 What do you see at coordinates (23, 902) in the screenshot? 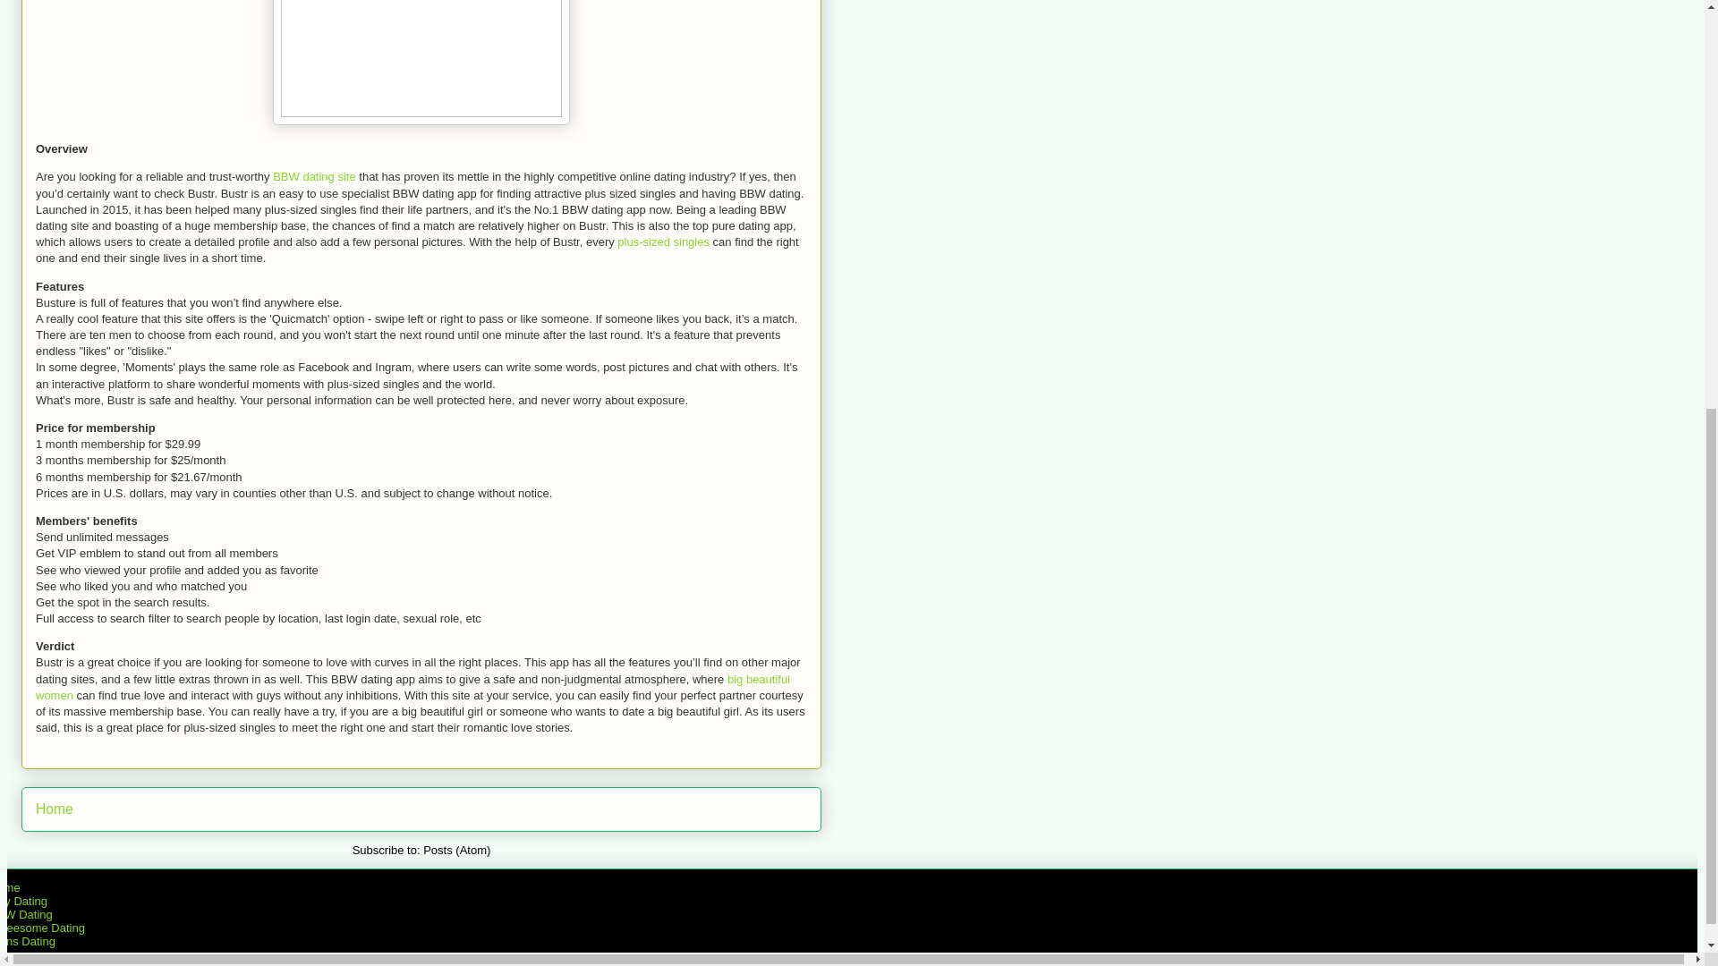
I see `Gay Dating` at bounding box center [23, 902].